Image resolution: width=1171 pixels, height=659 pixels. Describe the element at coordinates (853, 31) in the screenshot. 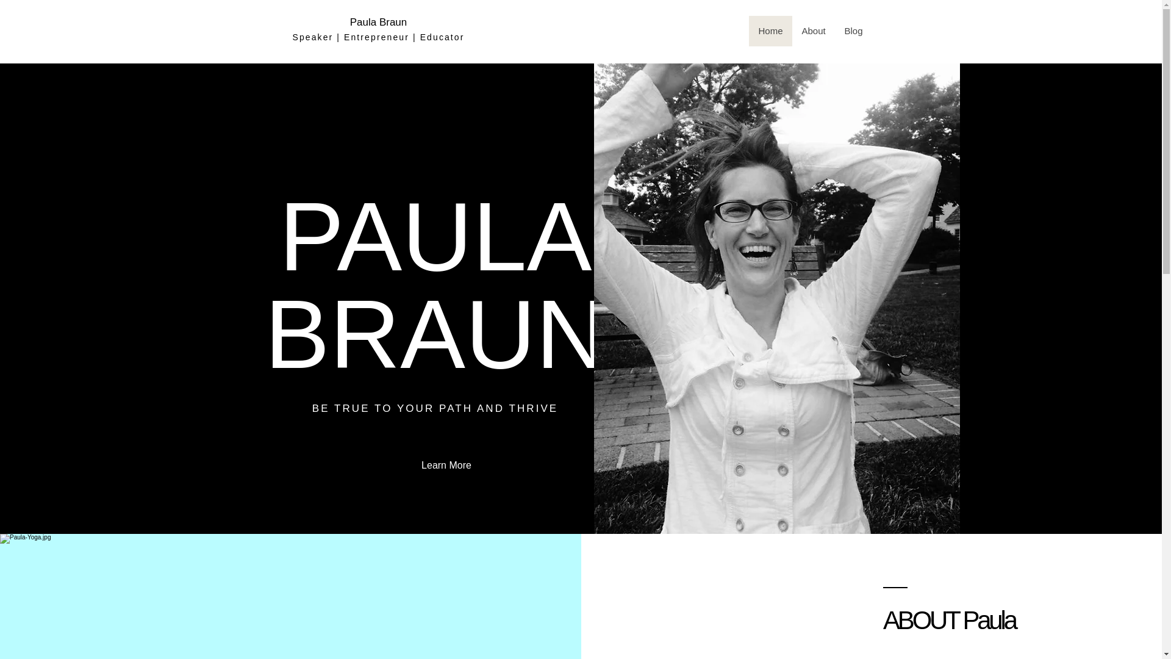

I see `Blog` at that location.